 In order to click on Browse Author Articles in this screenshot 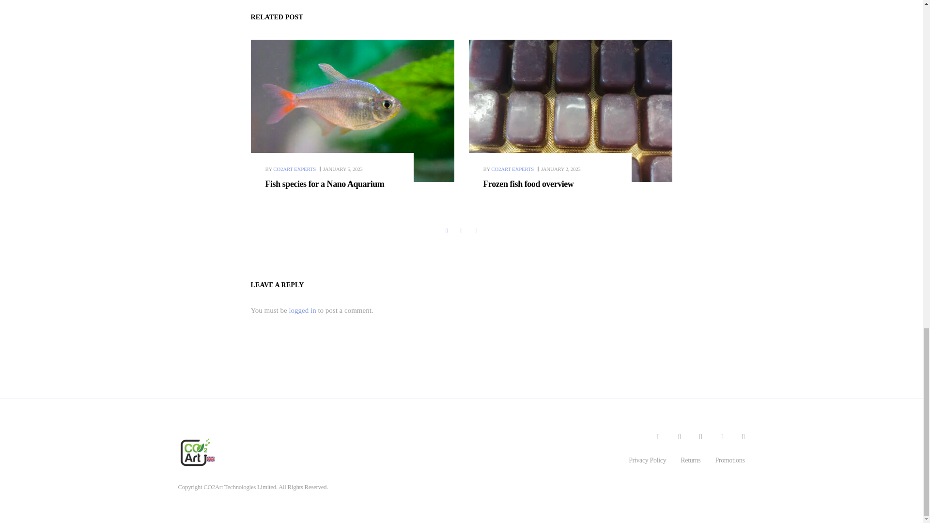, I will do `click(291, 169)`.